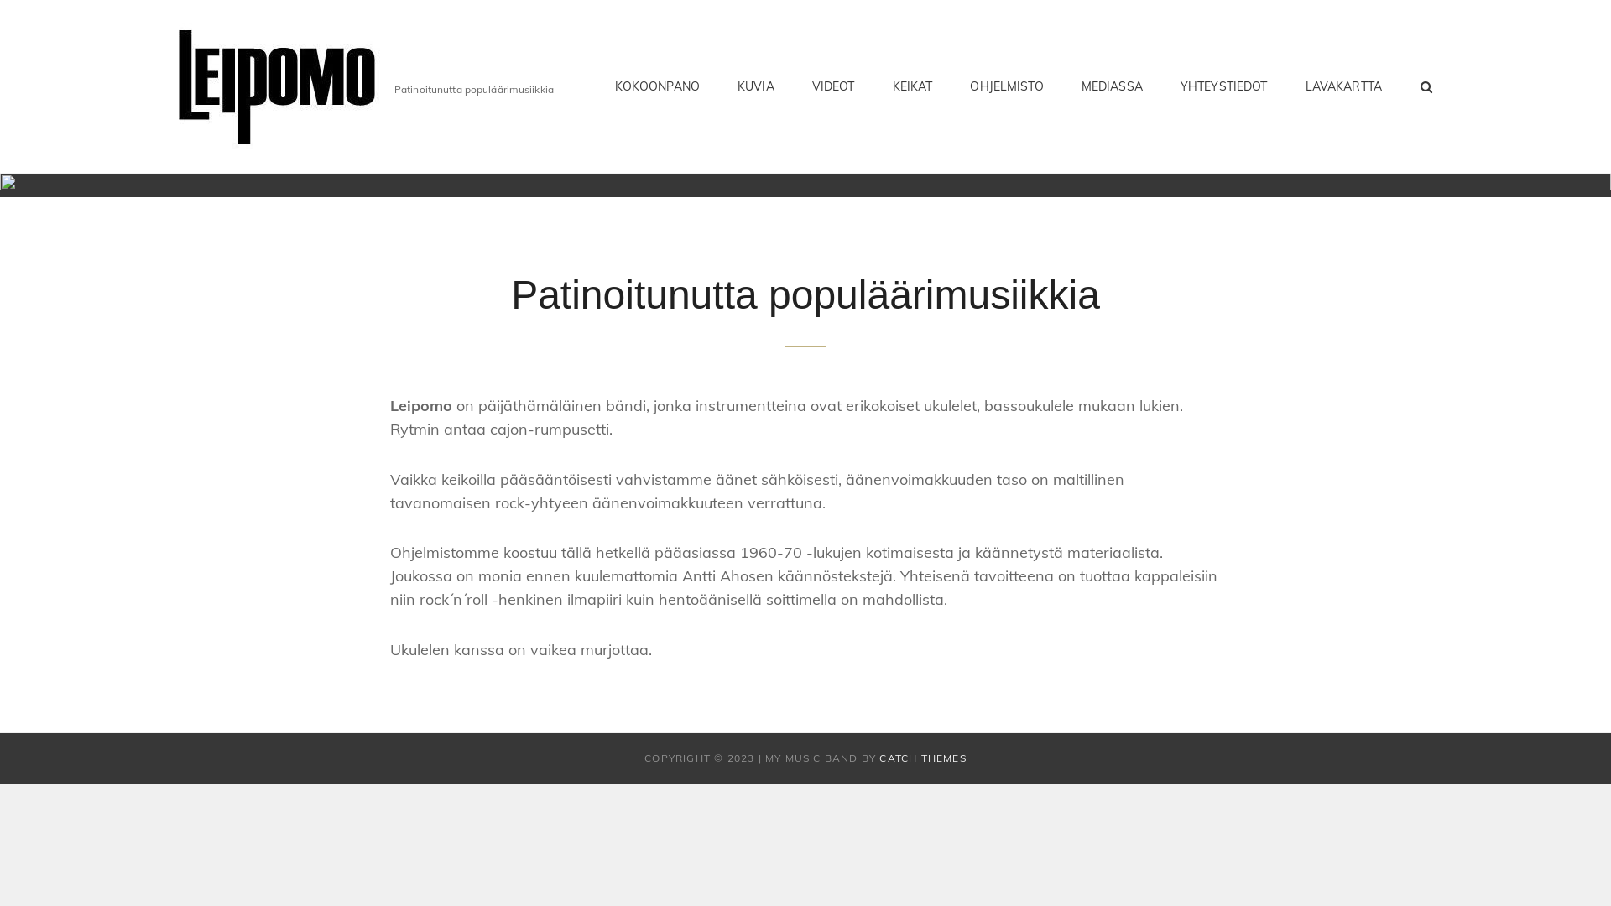 Image resolution: width=1611 pixels, height=906 pixels. Describe the element at coordinates (1113, 86) in the screenshot. I see `MEDIASSA` at that location.